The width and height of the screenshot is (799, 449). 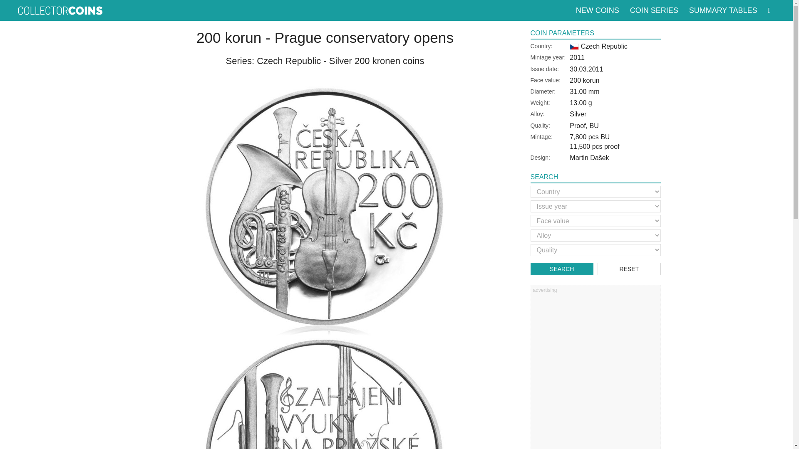 I want to click on Show coins 2011 from Czech Republic, so click(x=577, y=57).